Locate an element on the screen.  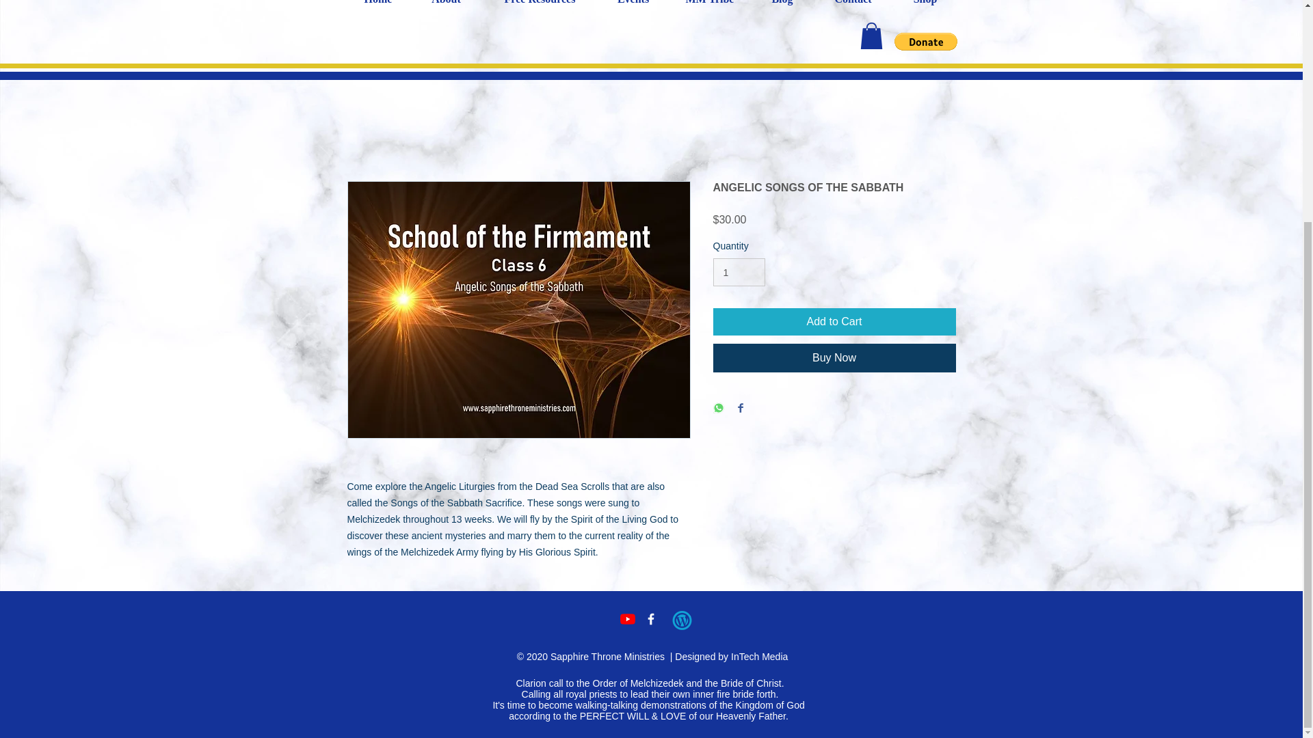
Home is located at coordinates (377, 7).